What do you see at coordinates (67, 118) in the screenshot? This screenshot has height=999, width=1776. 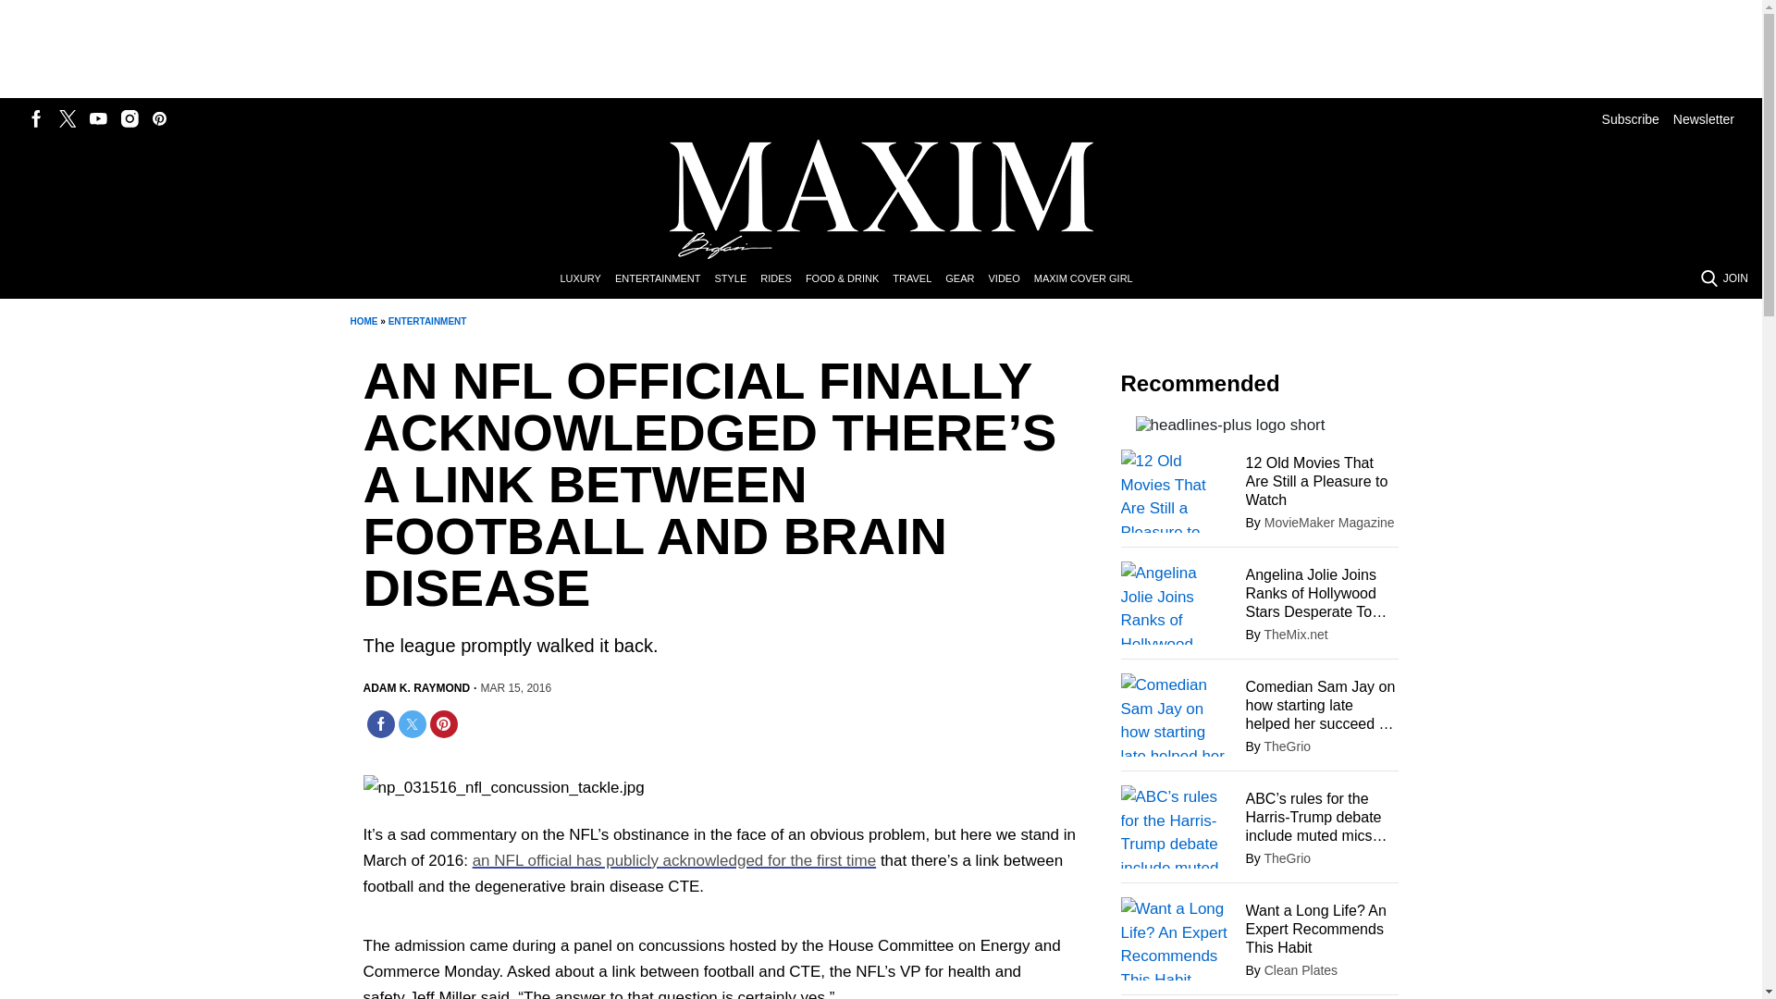 I see `Follow us on Twitter` at bounding box center [67, 118].